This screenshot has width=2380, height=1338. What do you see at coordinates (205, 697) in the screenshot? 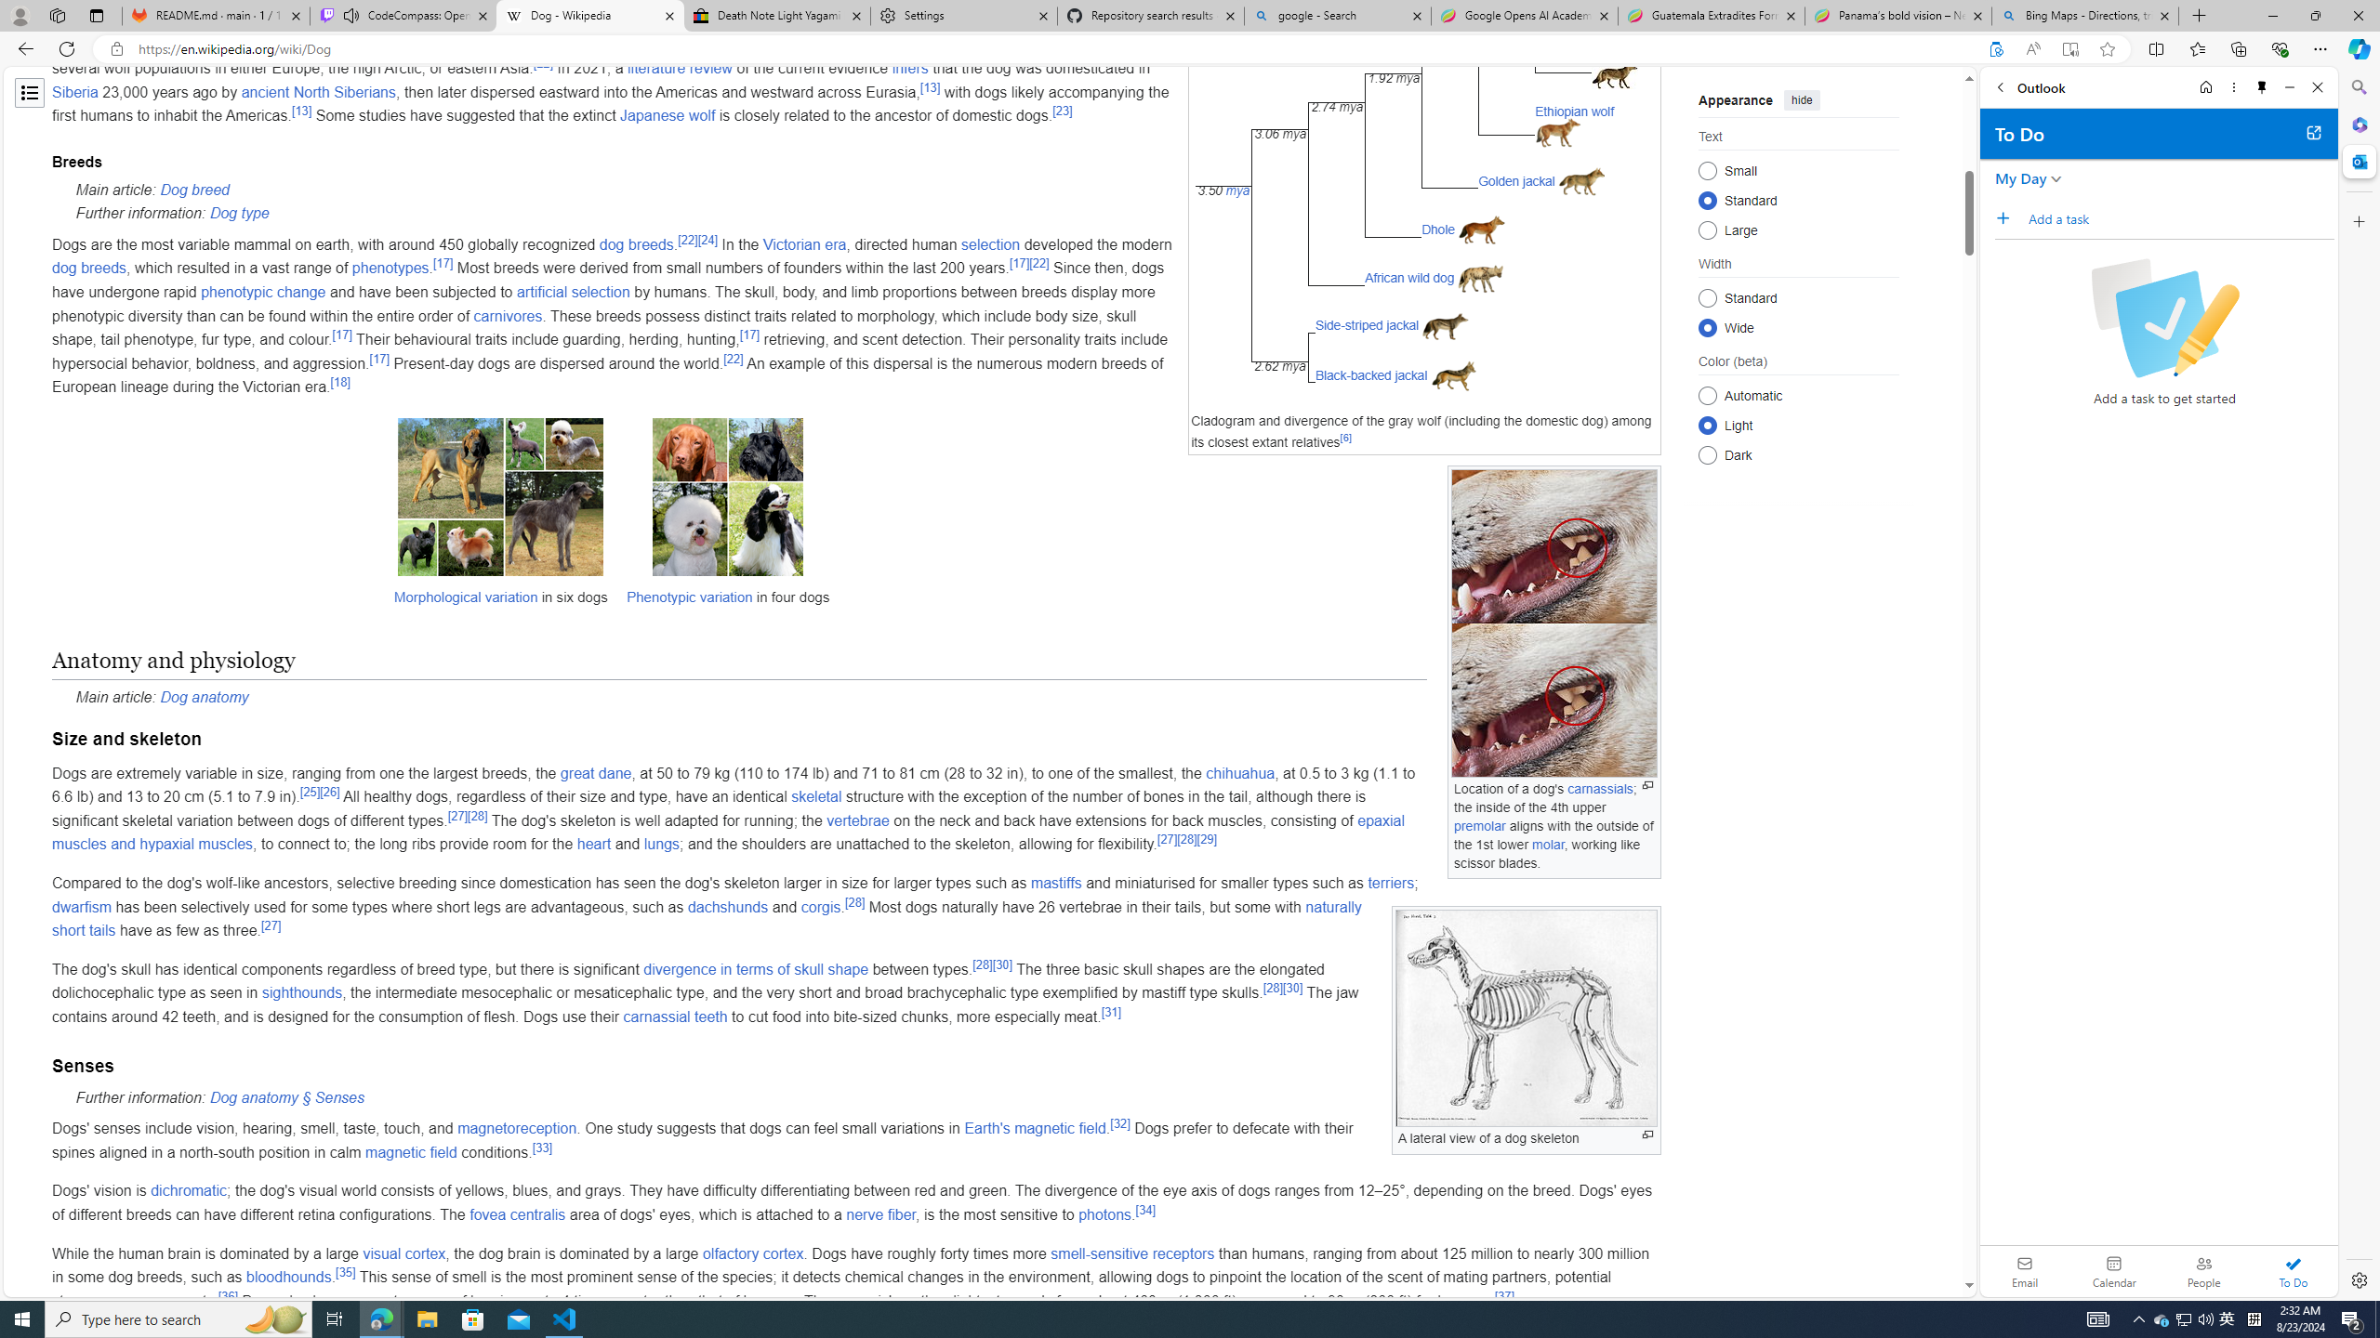
I see `Dog anatomy` at bounding box center [205, 697].